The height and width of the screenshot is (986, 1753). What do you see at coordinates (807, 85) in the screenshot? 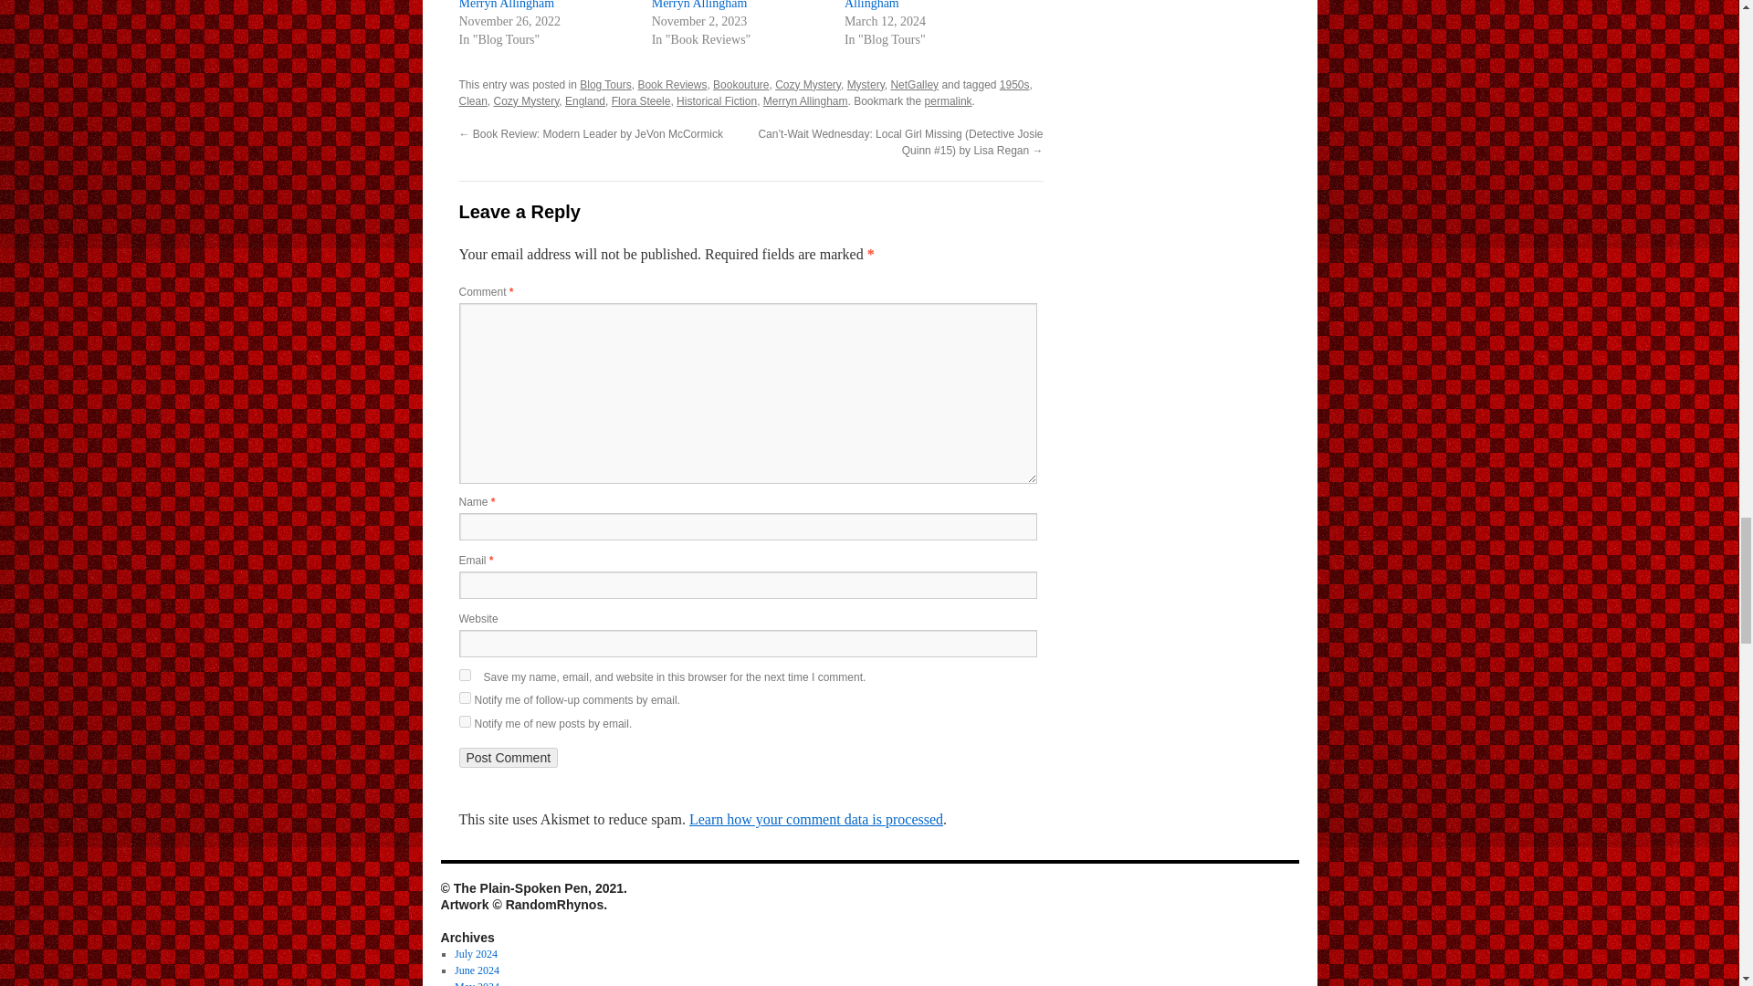
I see `Cozy Mystery` at bounding box center [807, 85].